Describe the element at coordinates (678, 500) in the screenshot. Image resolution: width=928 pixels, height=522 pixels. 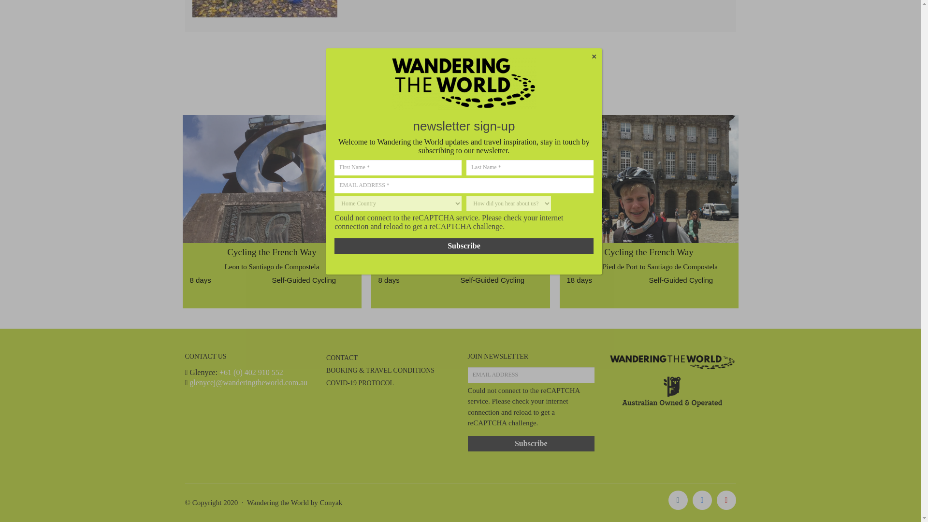
I see `Instagram` at that location.